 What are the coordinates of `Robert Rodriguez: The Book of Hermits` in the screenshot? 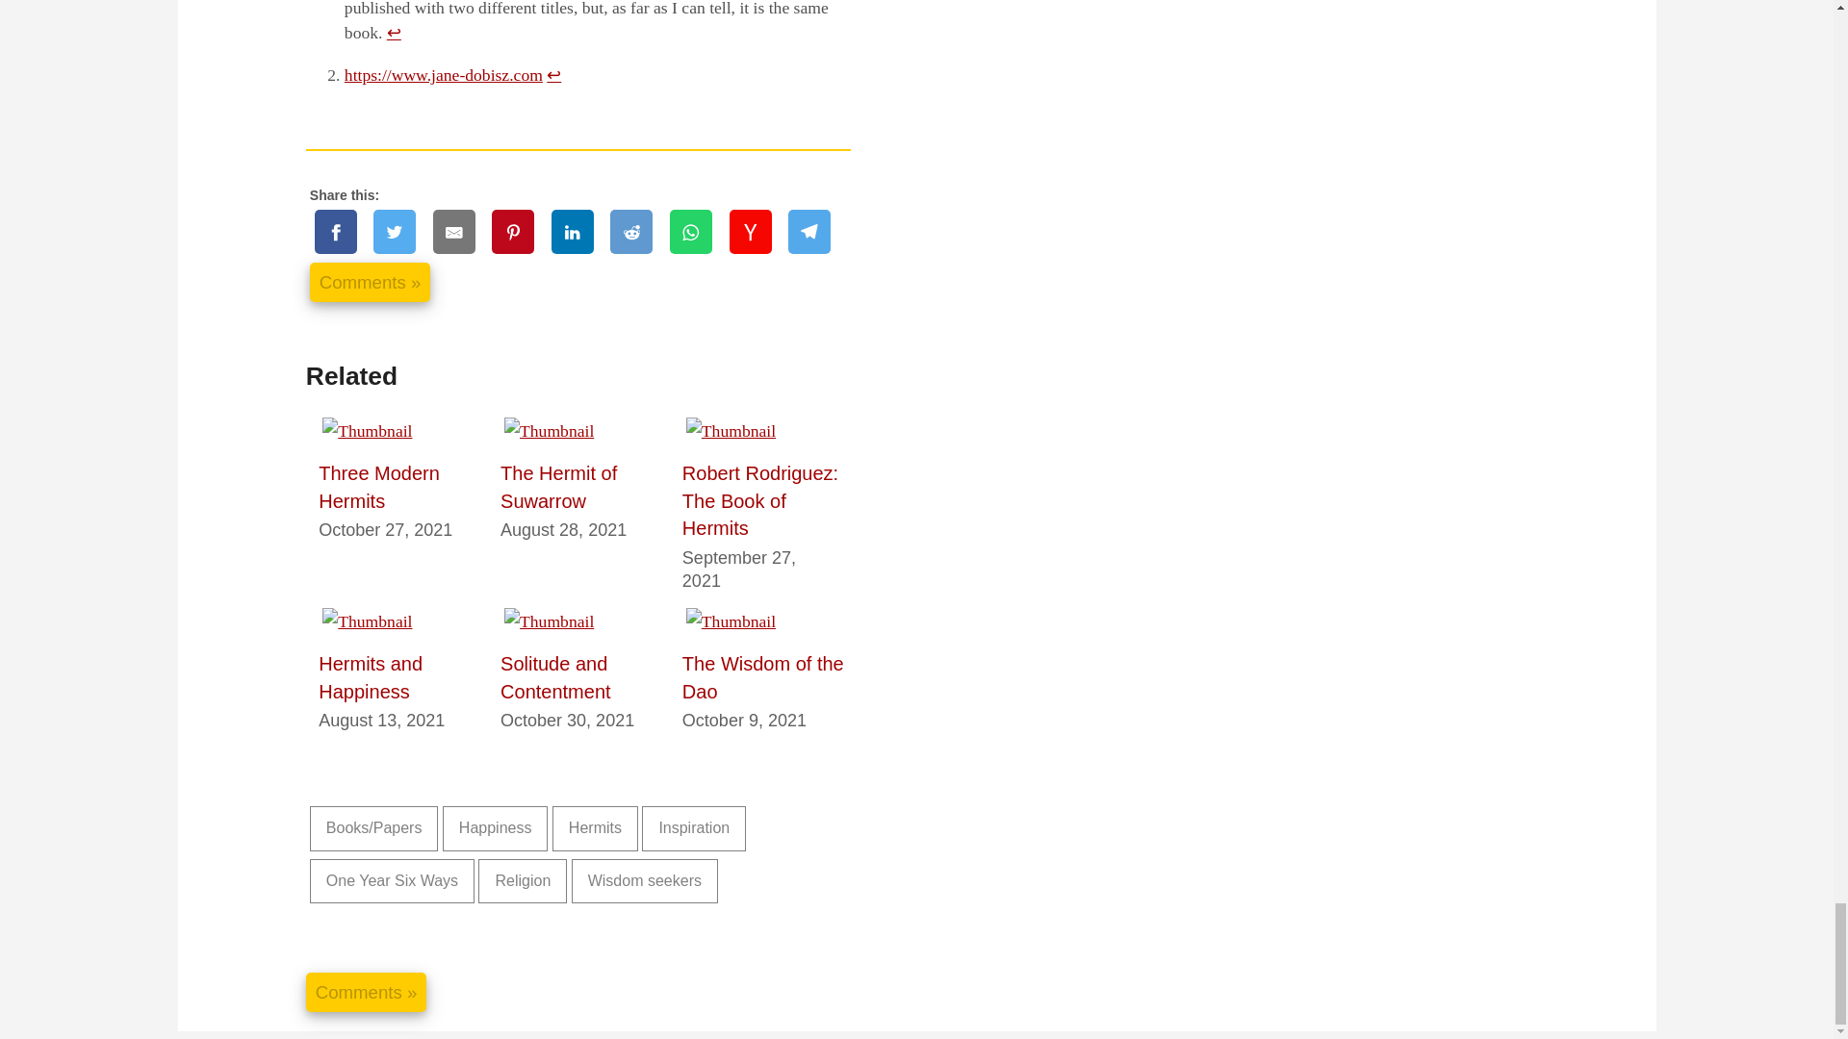 It's located at (760, 500).